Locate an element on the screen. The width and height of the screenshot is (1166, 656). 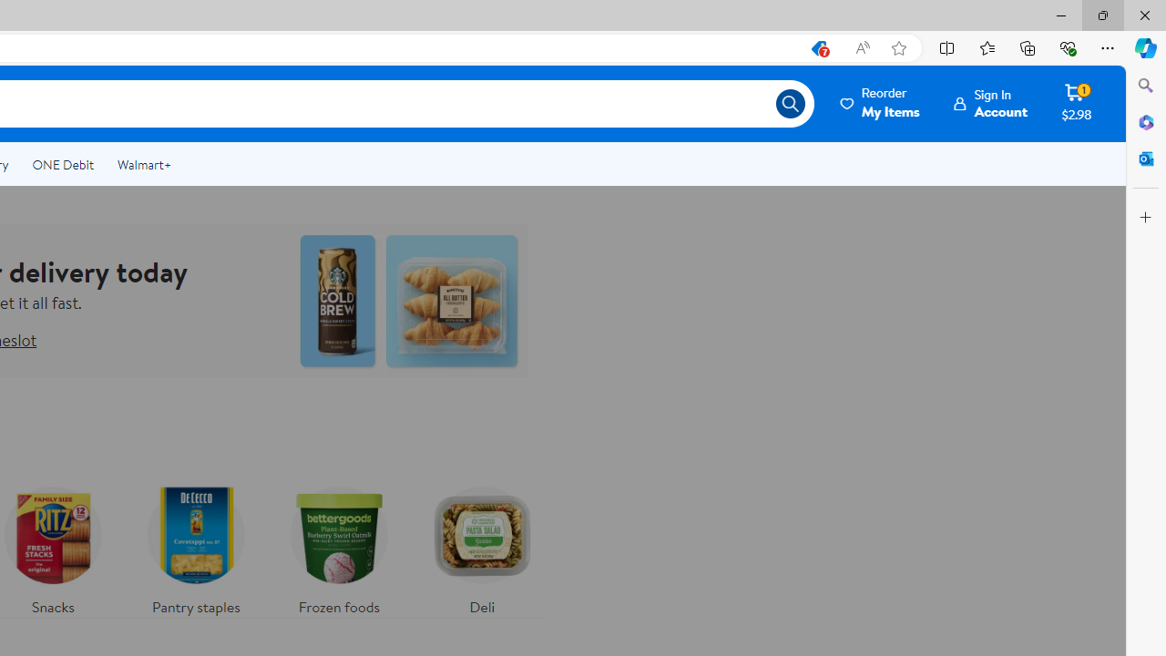
Pantry staples is located at coordinates (195, 547).